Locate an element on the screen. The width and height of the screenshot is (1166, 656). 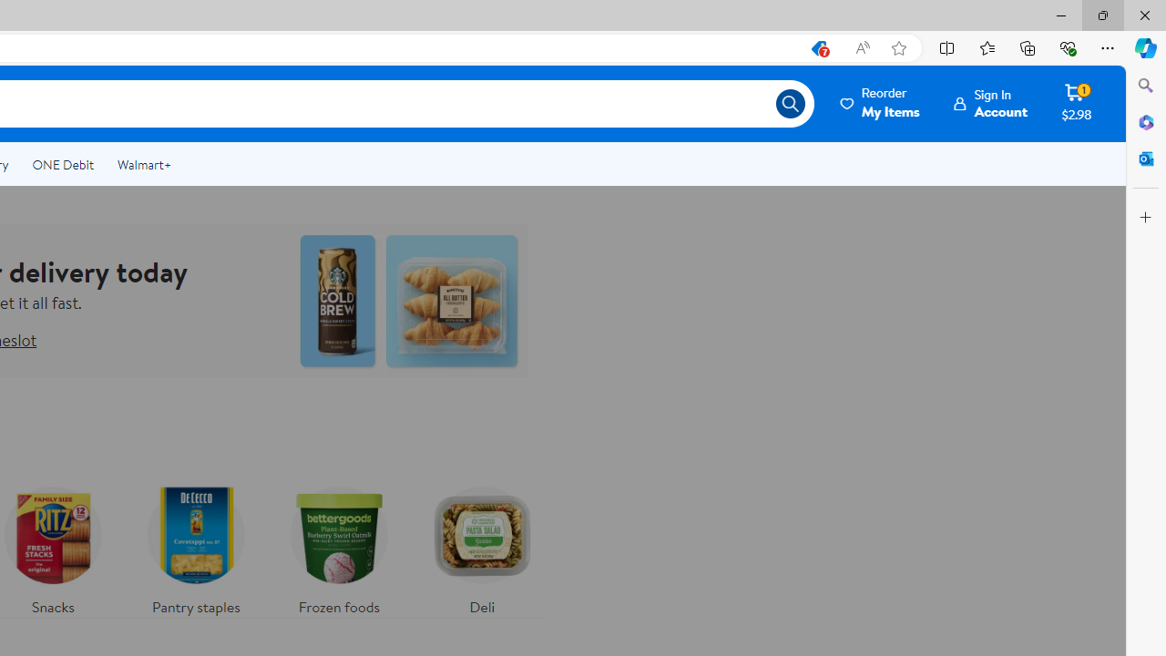
Pantry staples is located at coordinates (195, 547).